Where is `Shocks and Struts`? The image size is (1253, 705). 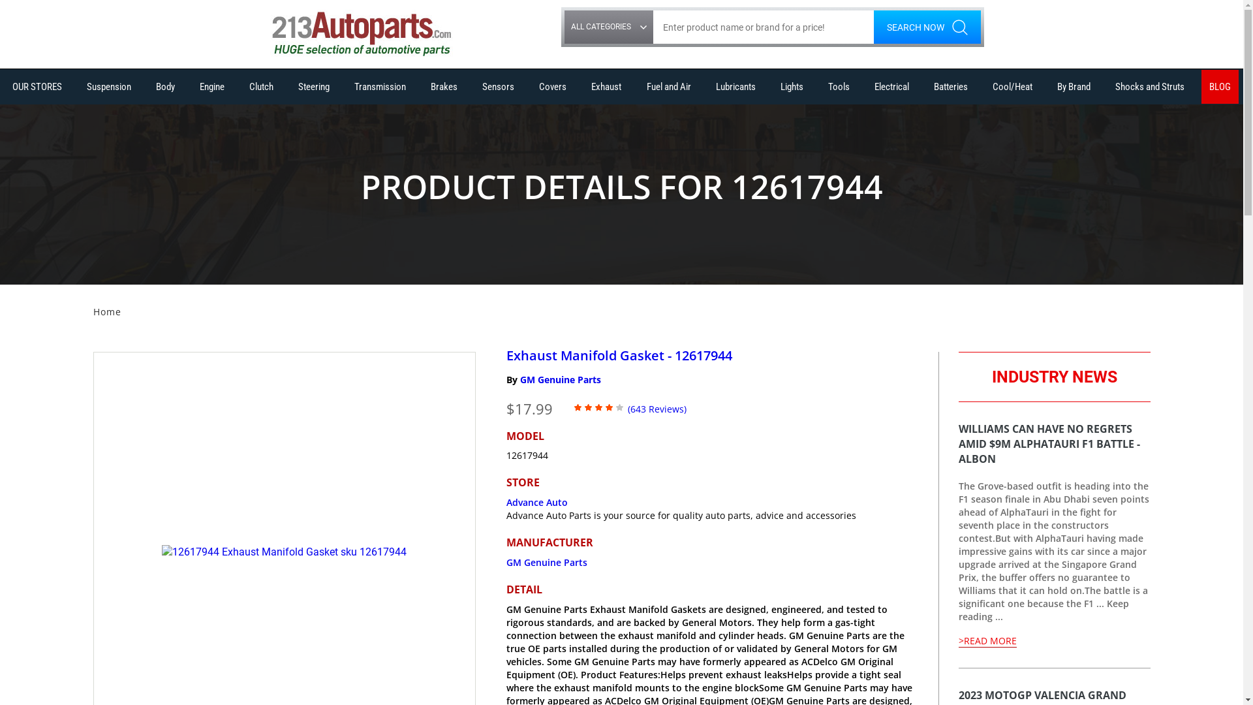
Shocks and Struts is located at coordinates (1150, 87).